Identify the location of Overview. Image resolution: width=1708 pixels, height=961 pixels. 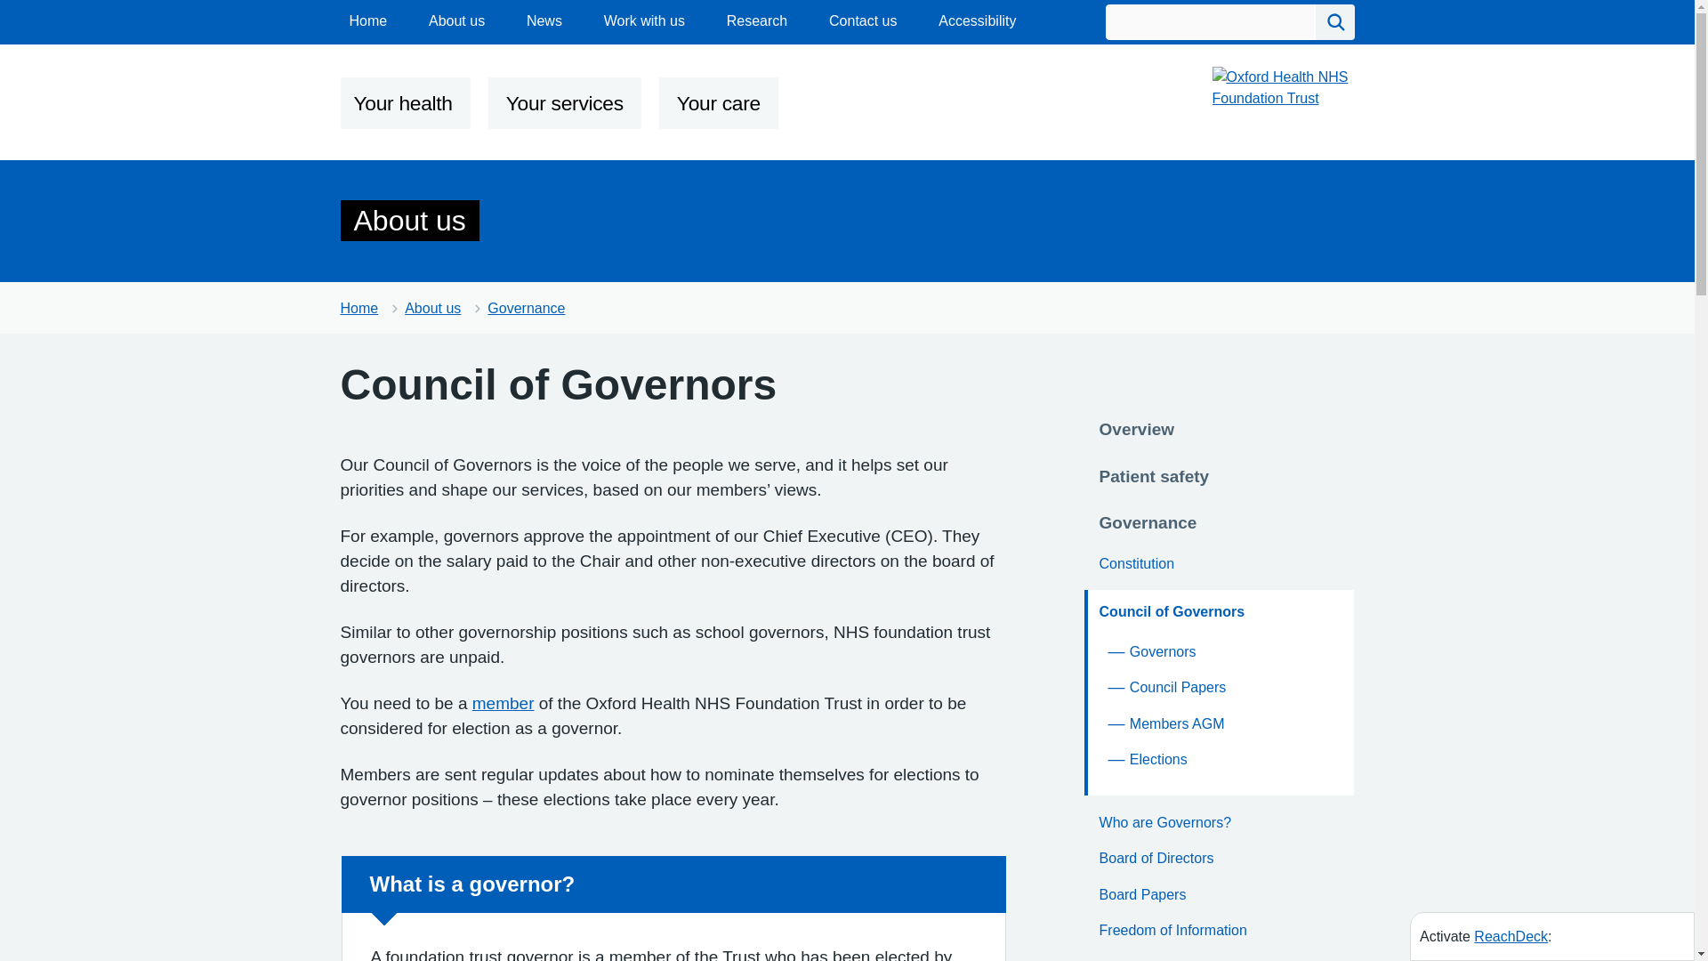
(1137, 427).